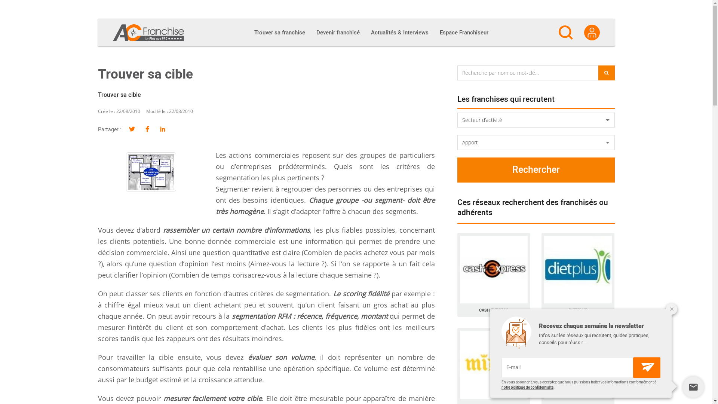 Image resolution: width=718 pixels, height=404 pixels. I want to click on Share on Twitter, so click(132, 129).